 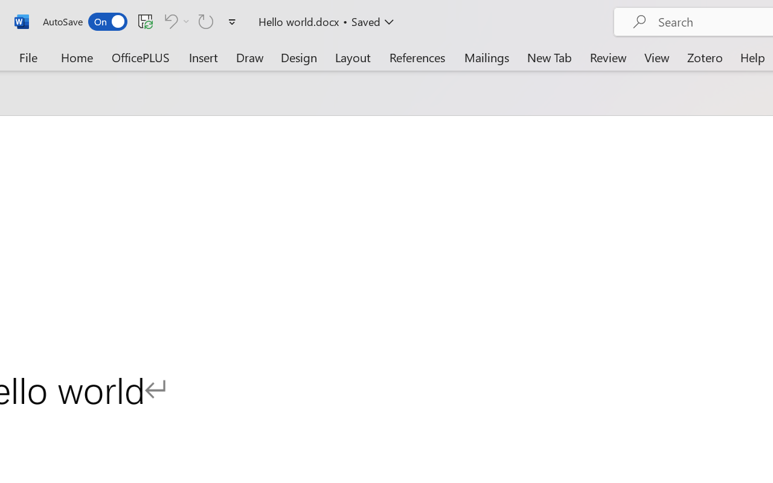 What do you see at coordinates (608, 57) in the screenshot?
I see `Review` at bounding box center [608, 57].